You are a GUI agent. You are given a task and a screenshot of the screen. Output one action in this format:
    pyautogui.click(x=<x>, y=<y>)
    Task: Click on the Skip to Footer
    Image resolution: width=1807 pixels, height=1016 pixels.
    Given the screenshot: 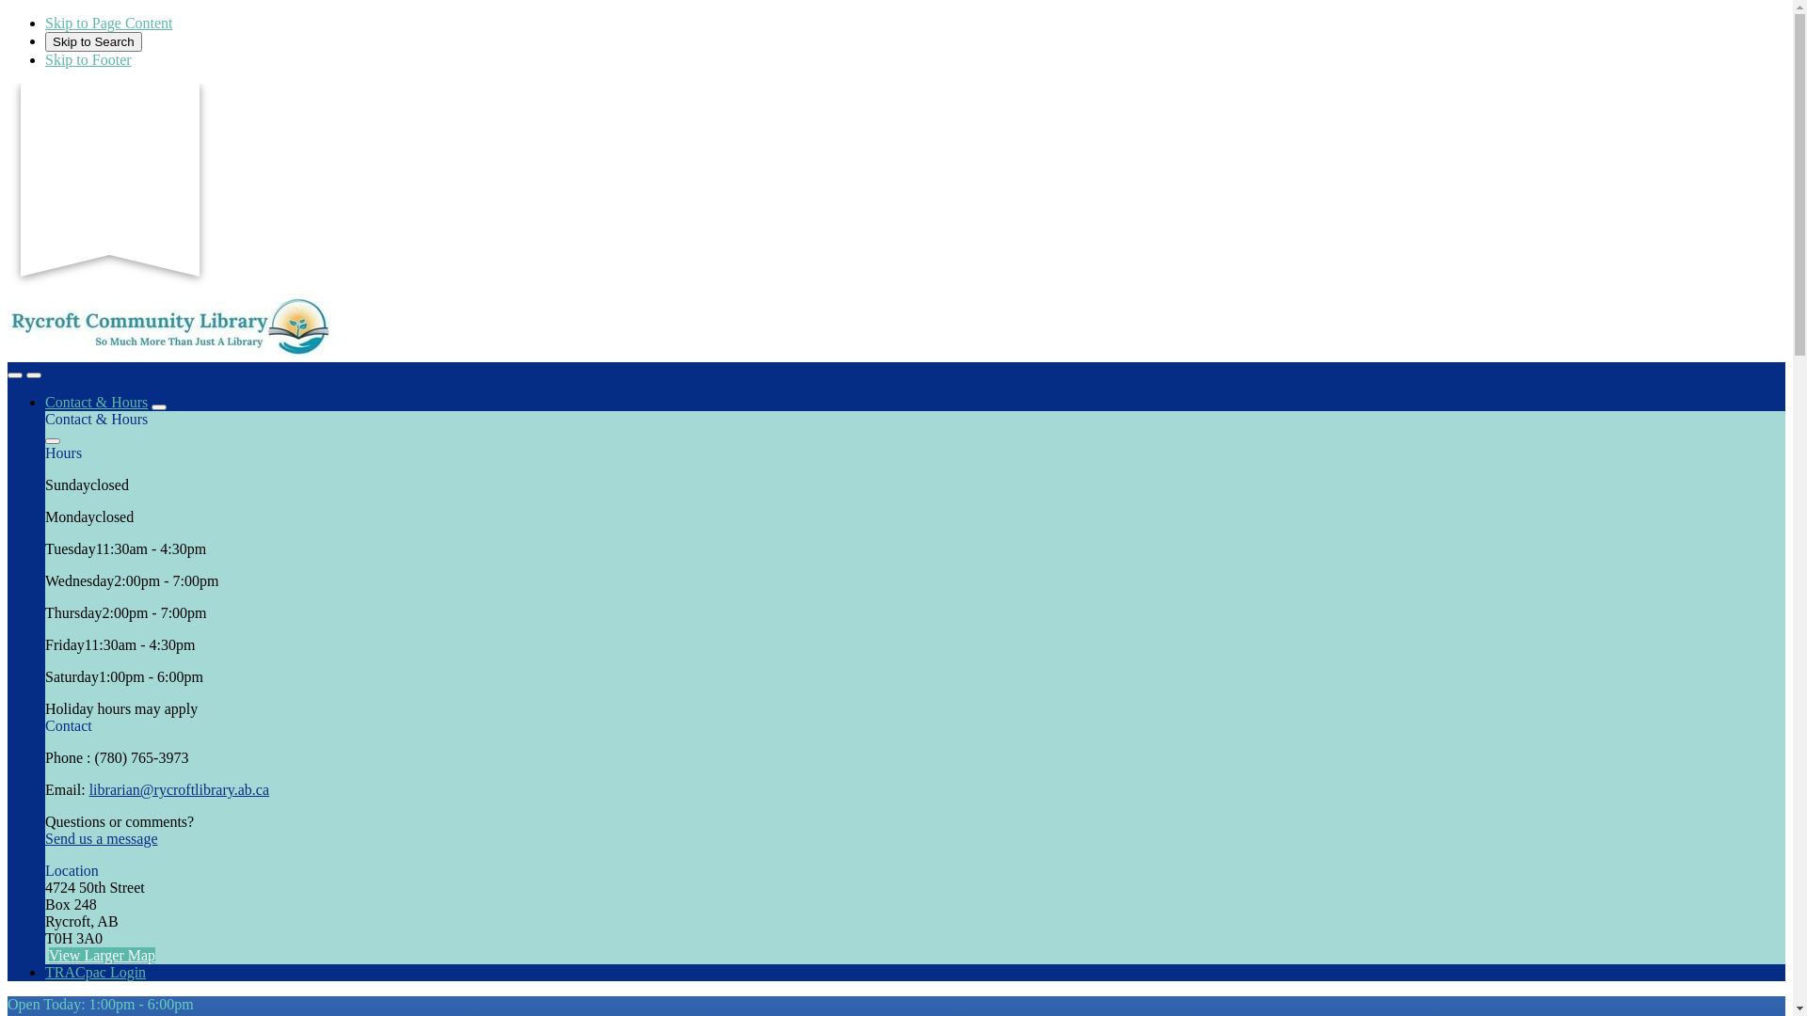 What is the action you would take?
    pyautogui.click(x=88, y=60)
    